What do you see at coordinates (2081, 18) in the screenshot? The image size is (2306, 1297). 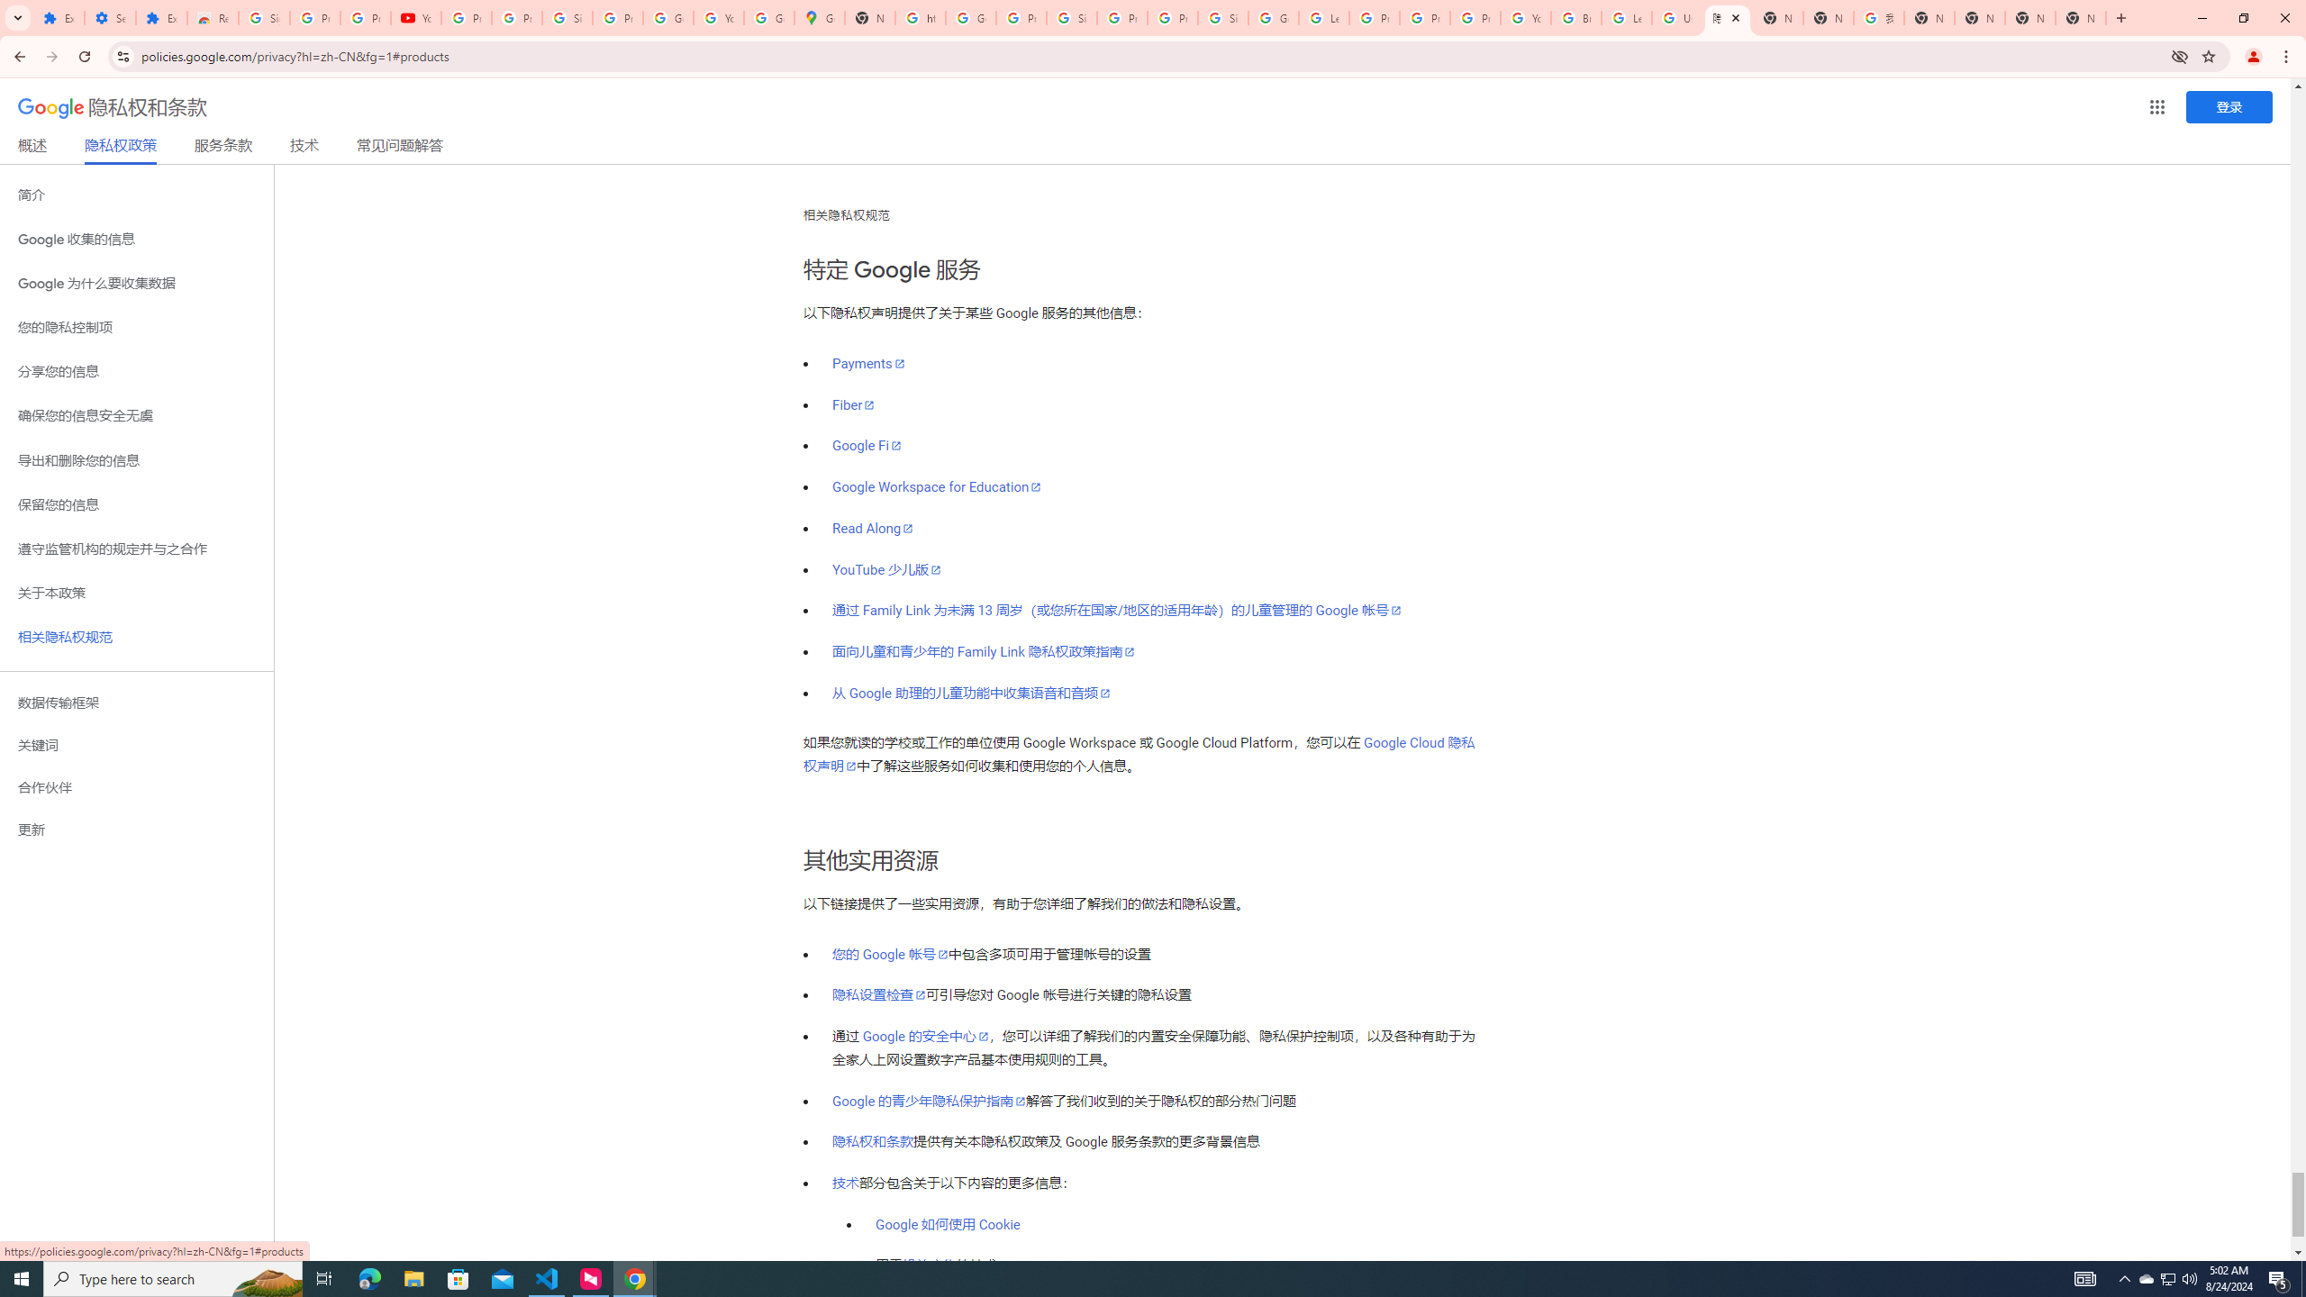 I see `New Tab` at bounding box center [2081, 18].